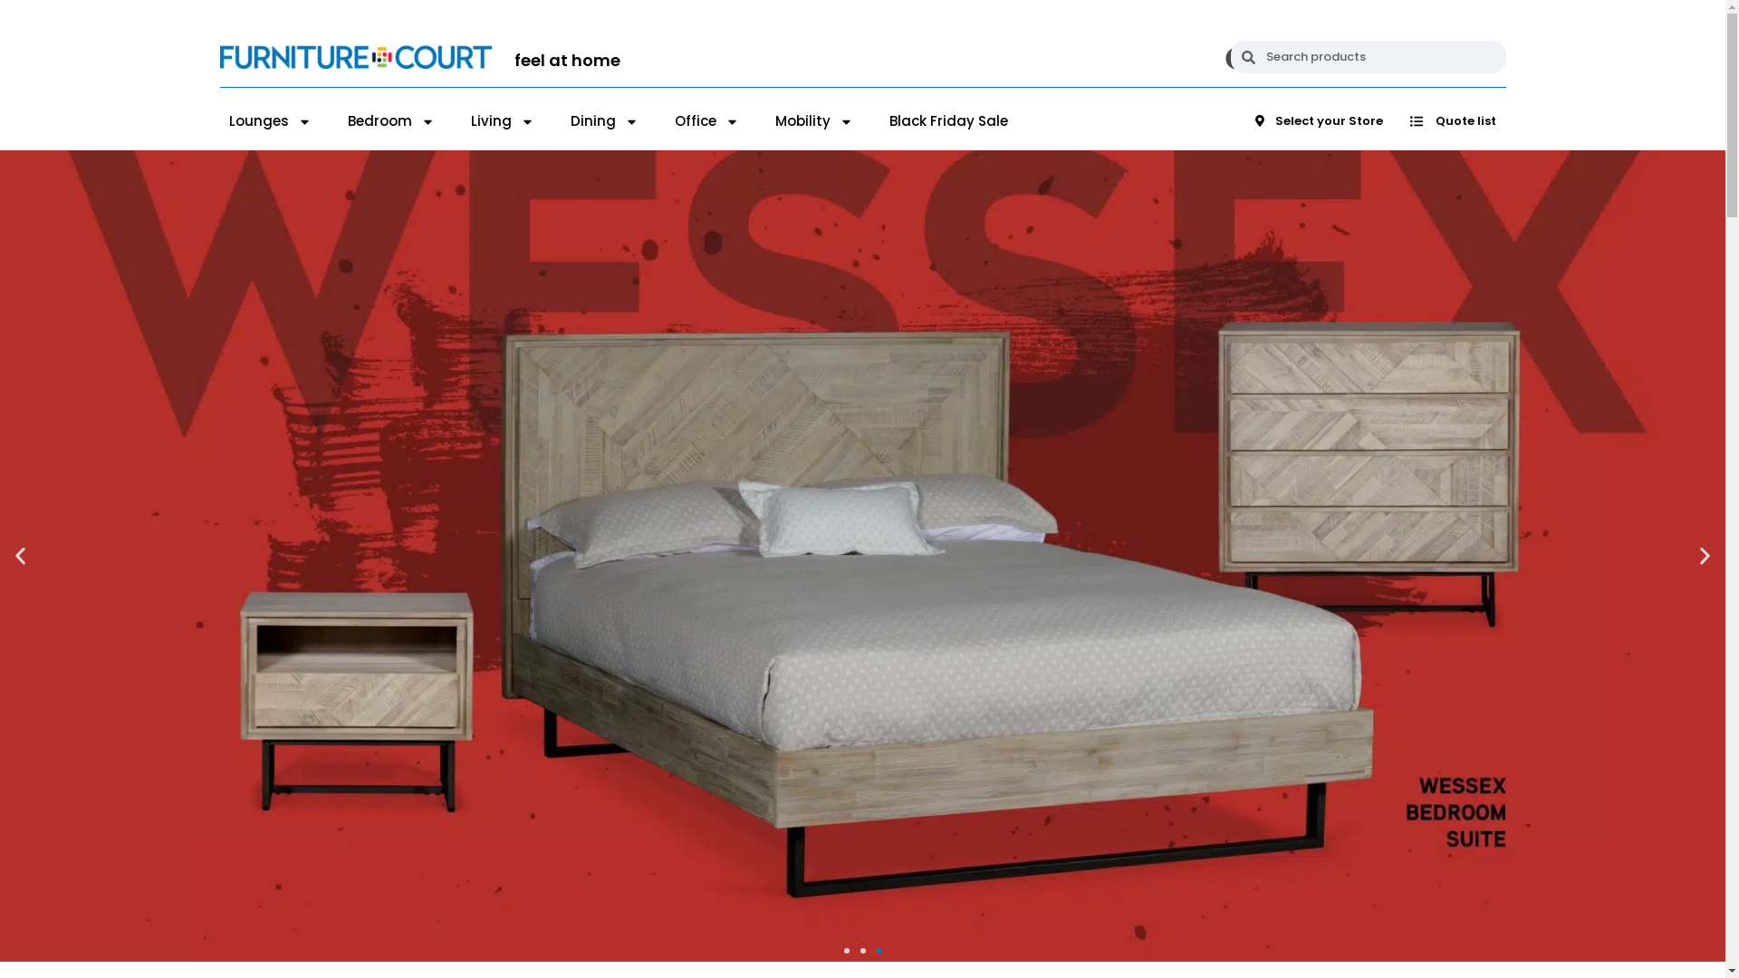 The height and width of the screenshot is (978, 1739). Describe the element at coordinates (949, 121) in the screenshot. I see `Black Friday Sale` at that location.